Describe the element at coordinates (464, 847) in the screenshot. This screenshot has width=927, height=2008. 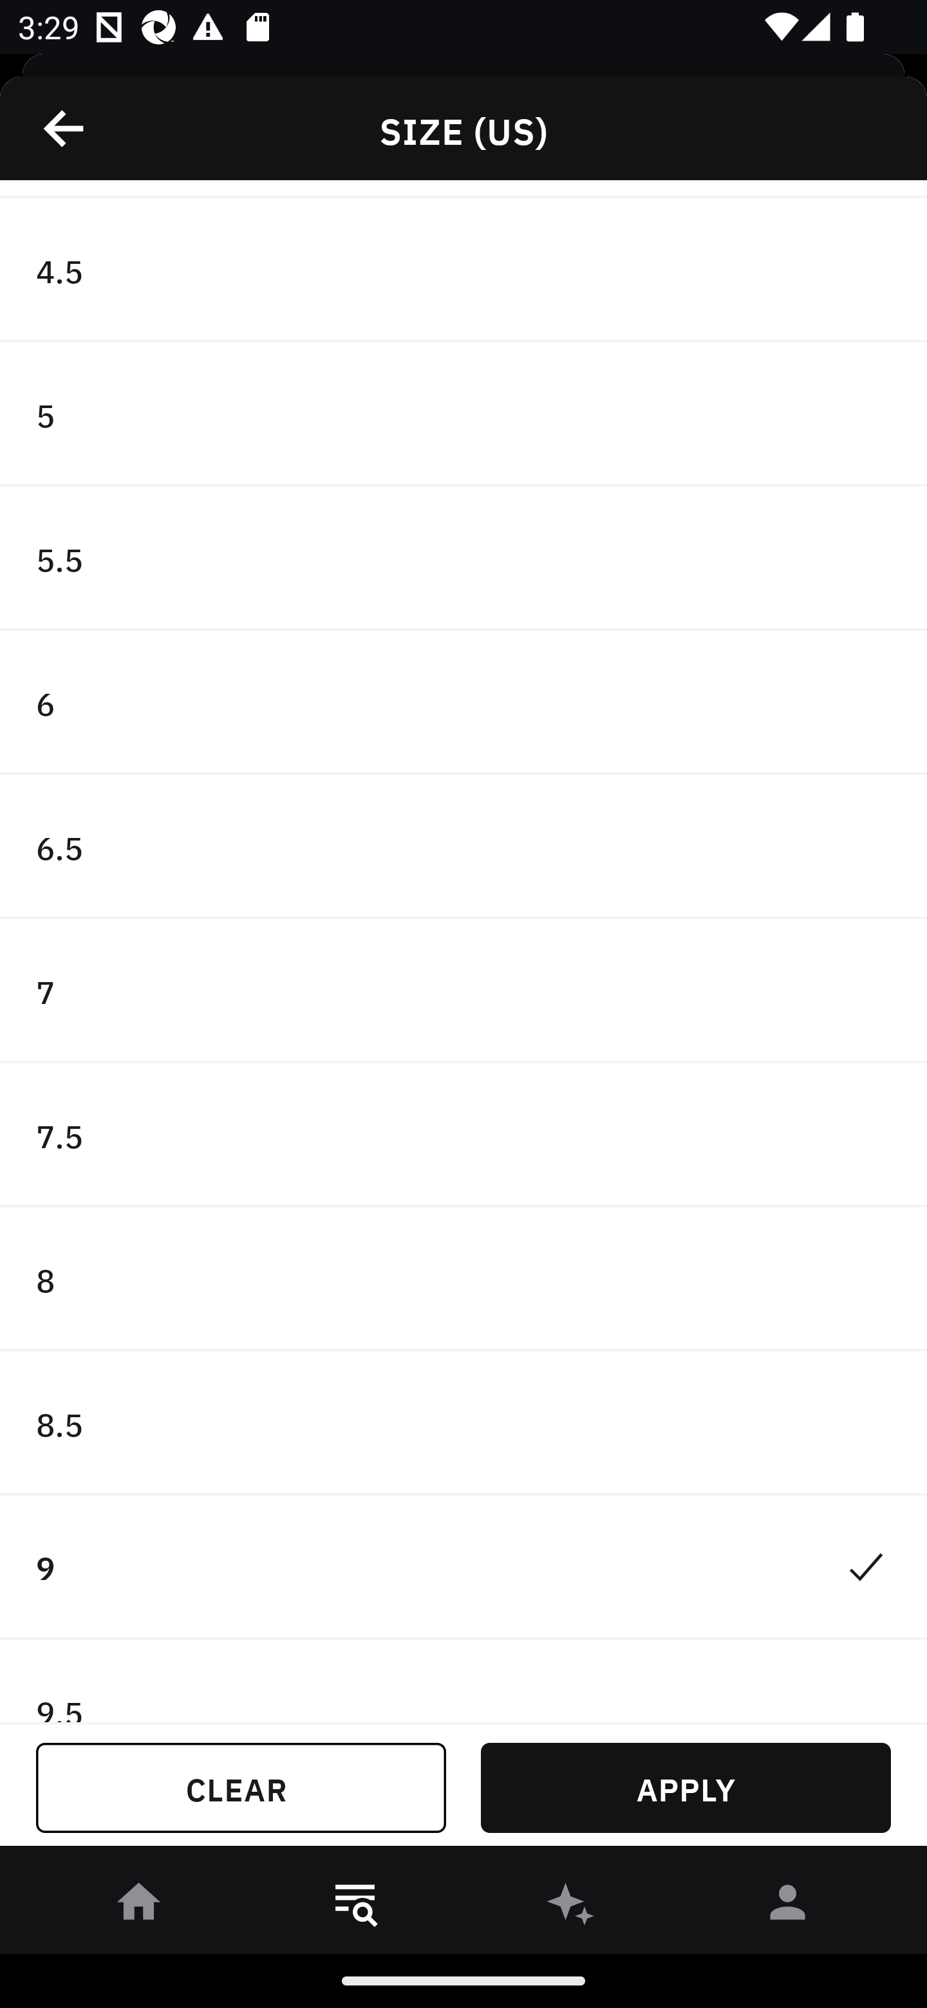
I see `6.5` at that location.